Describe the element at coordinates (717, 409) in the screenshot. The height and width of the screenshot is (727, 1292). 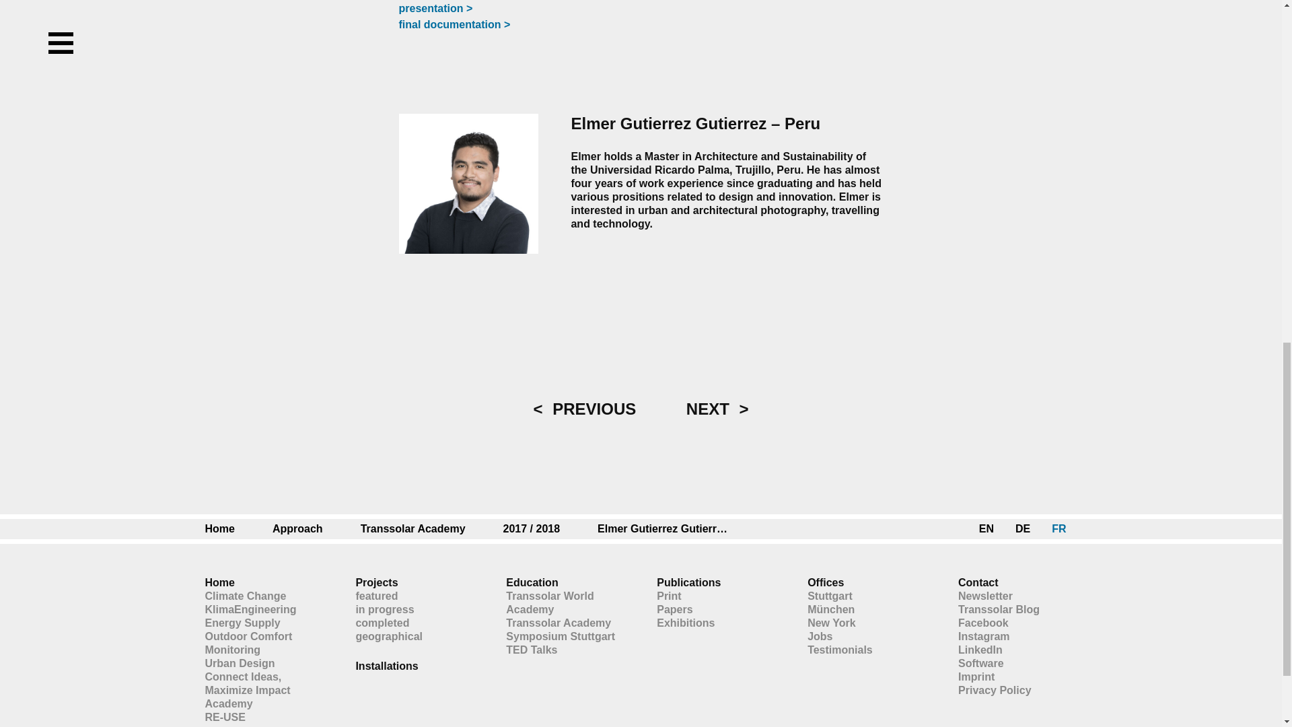
I see `NEXT` at that location.